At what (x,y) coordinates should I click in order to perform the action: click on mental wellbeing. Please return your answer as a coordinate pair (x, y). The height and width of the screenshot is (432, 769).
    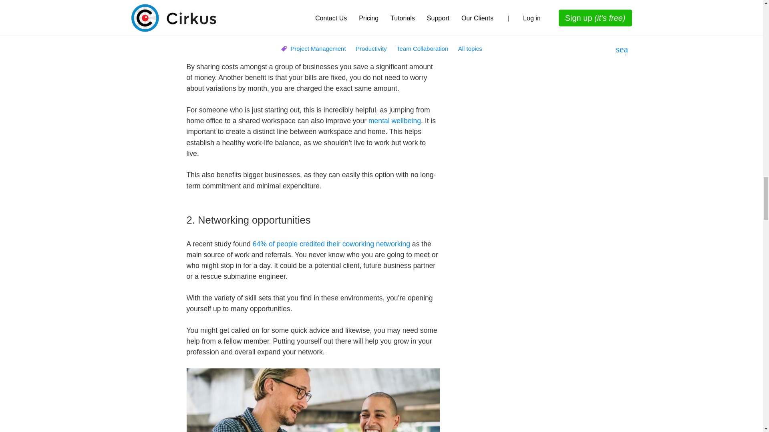
    Looking at the image, I should click on (394, 121).